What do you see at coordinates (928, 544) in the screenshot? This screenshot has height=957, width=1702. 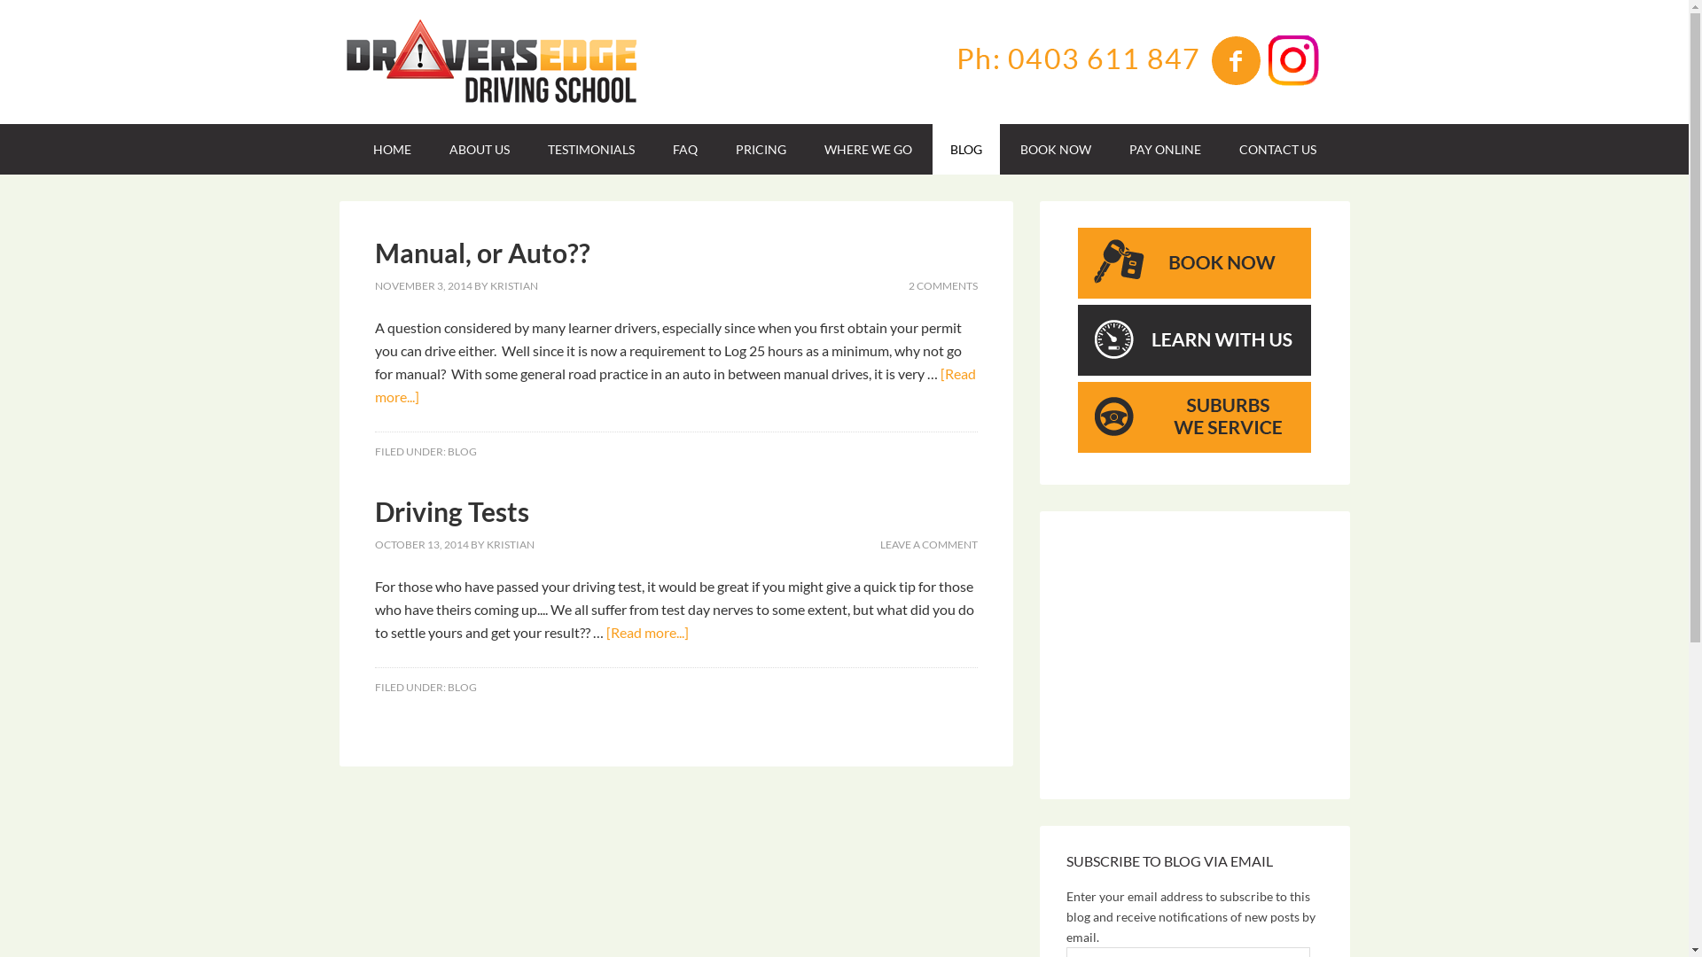 I see `LEAVE A COMMENT` at bounding box center [928, 544].